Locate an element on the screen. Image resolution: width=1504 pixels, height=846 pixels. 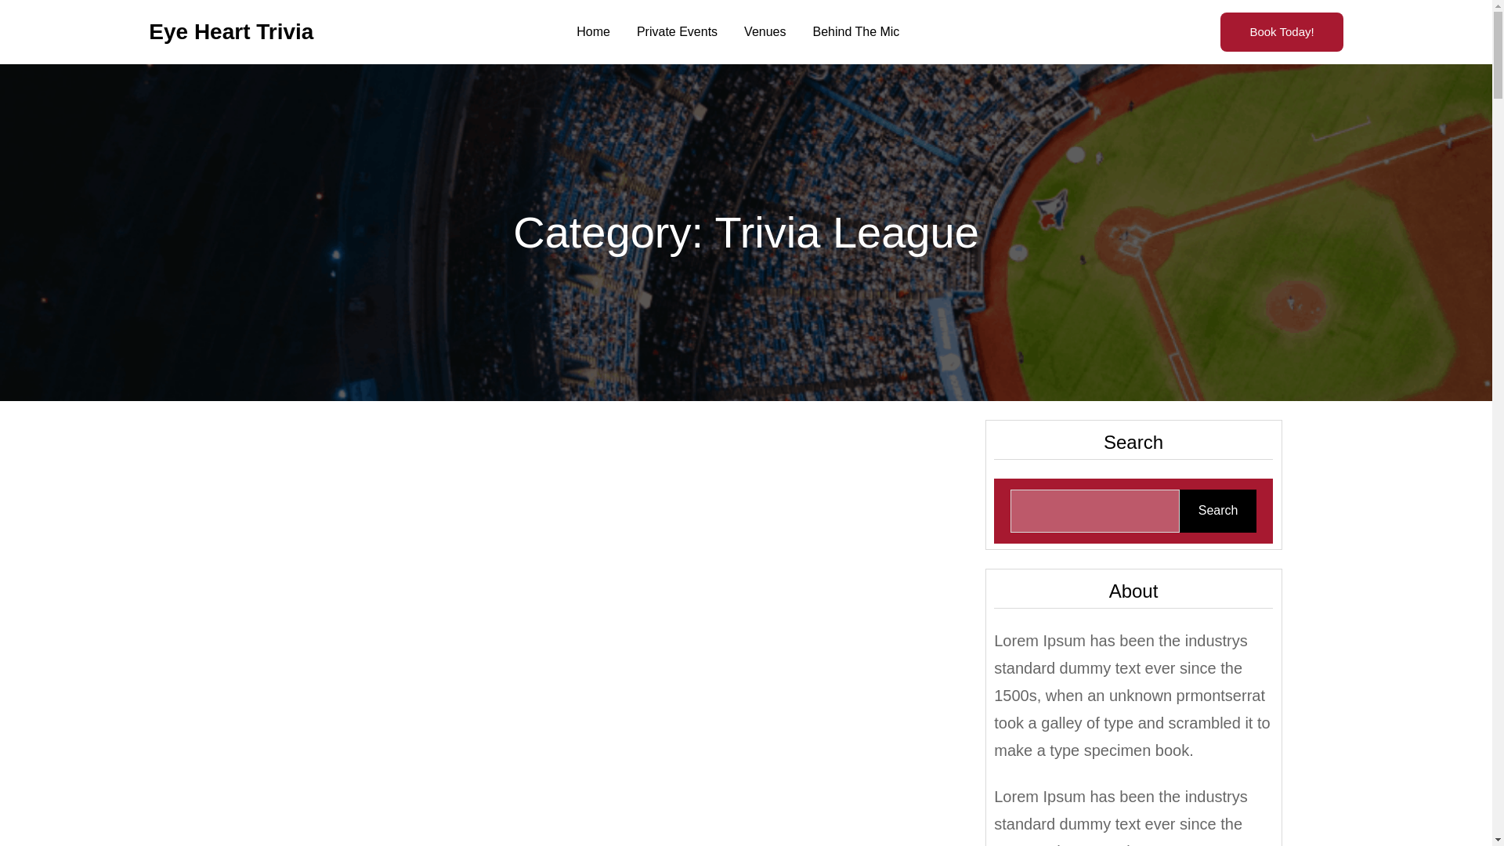
Book Today! is located at coordinates (1282, 31).